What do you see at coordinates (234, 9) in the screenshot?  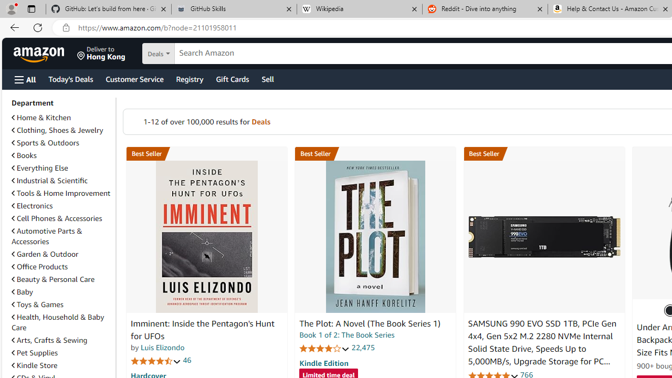 I see `GitHub Skills` at bounding box center [234, 9].